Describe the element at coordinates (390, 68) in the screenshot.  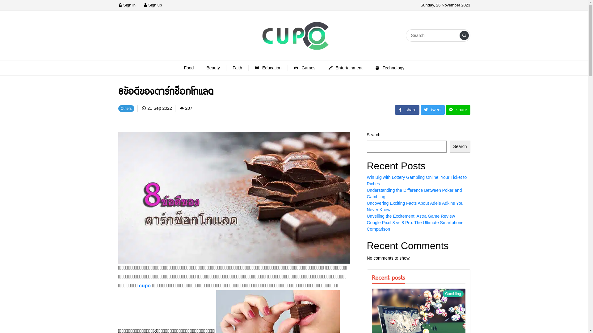
I see `Technology` at that location.